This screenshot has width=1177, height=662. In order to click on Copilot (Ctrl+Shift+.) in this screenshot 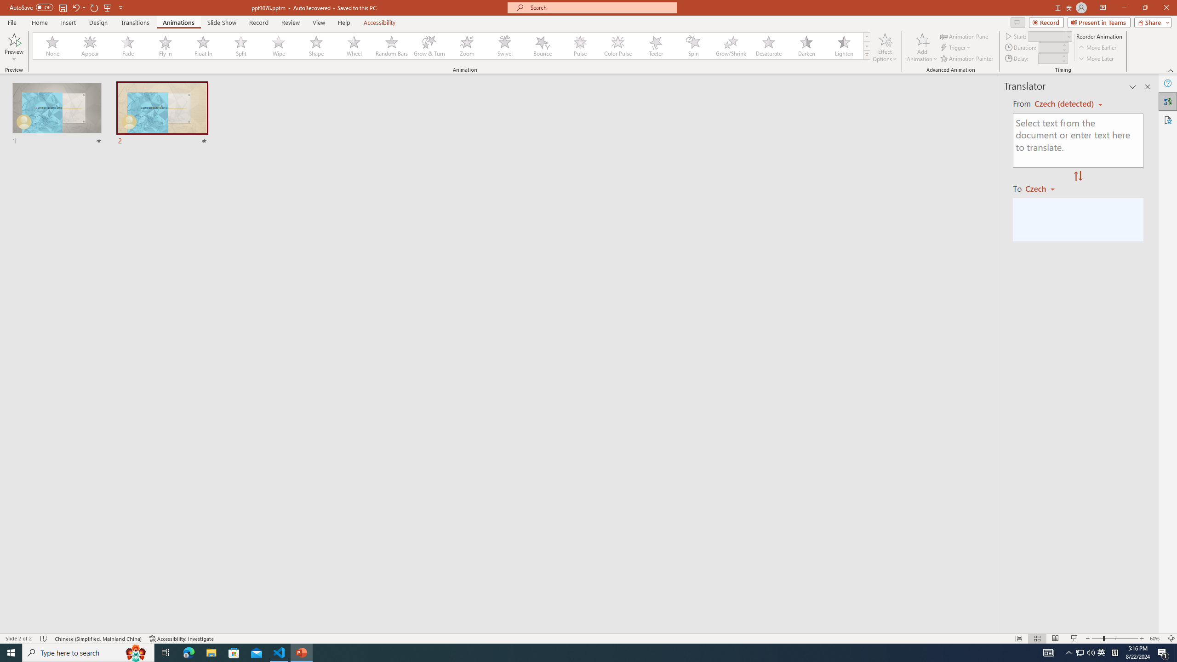, I will do `click(1159, 38)`.